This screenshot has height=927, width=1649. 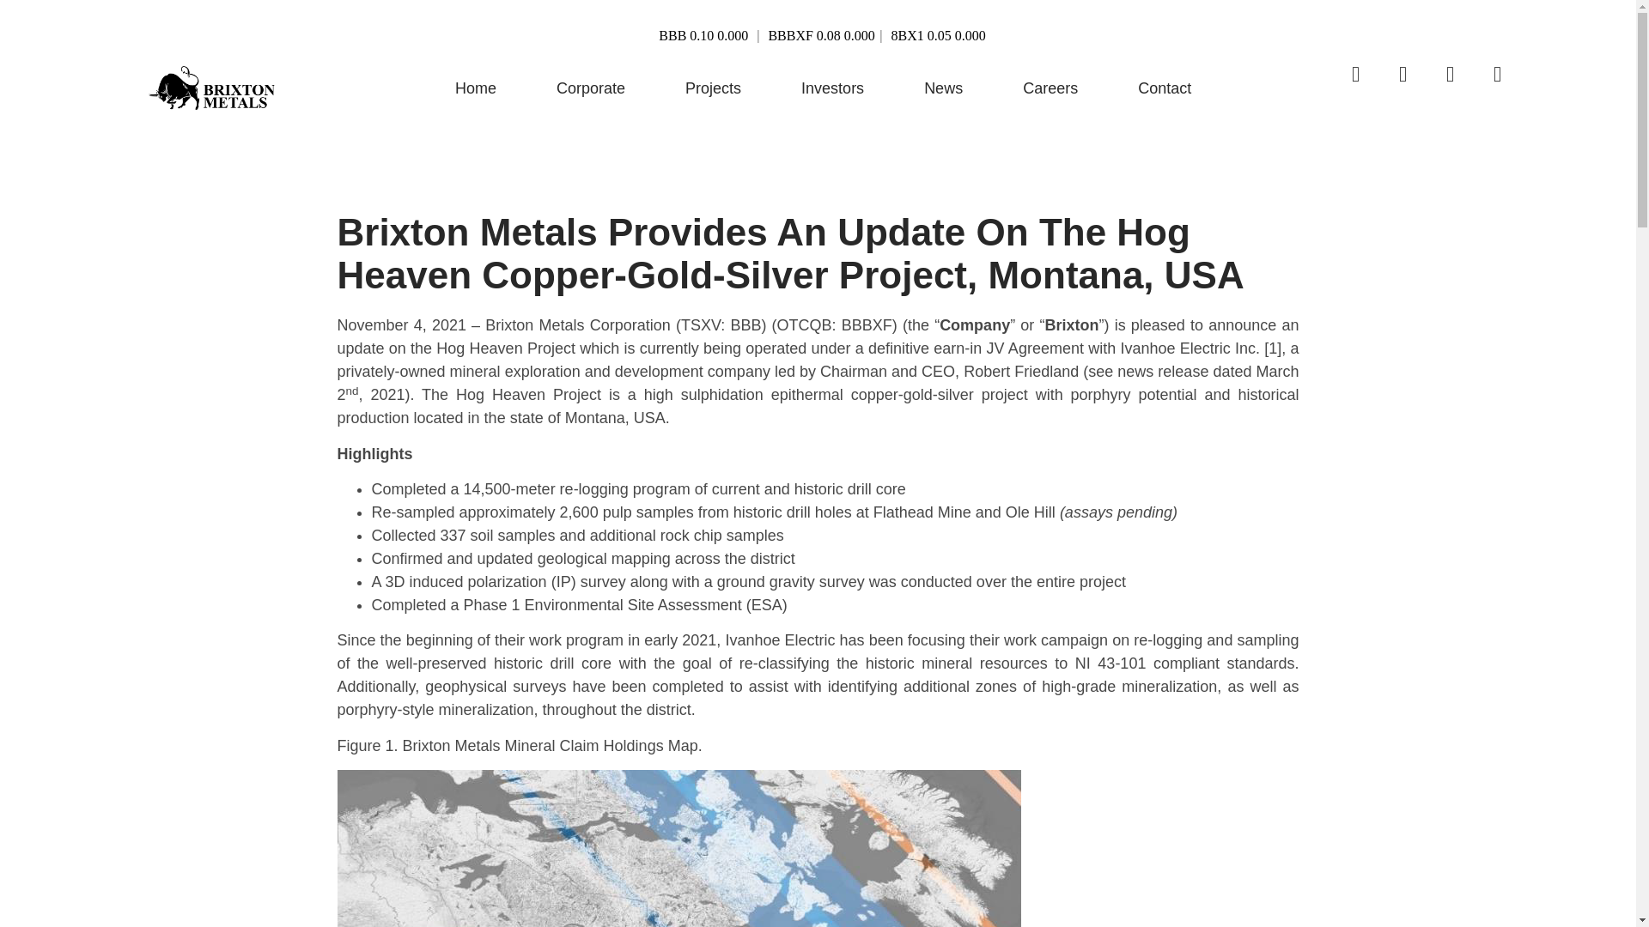 What do you see at coordinates (1050, 88) in the screenshot?
I see `Careers` at bounding box center [1050, 88].